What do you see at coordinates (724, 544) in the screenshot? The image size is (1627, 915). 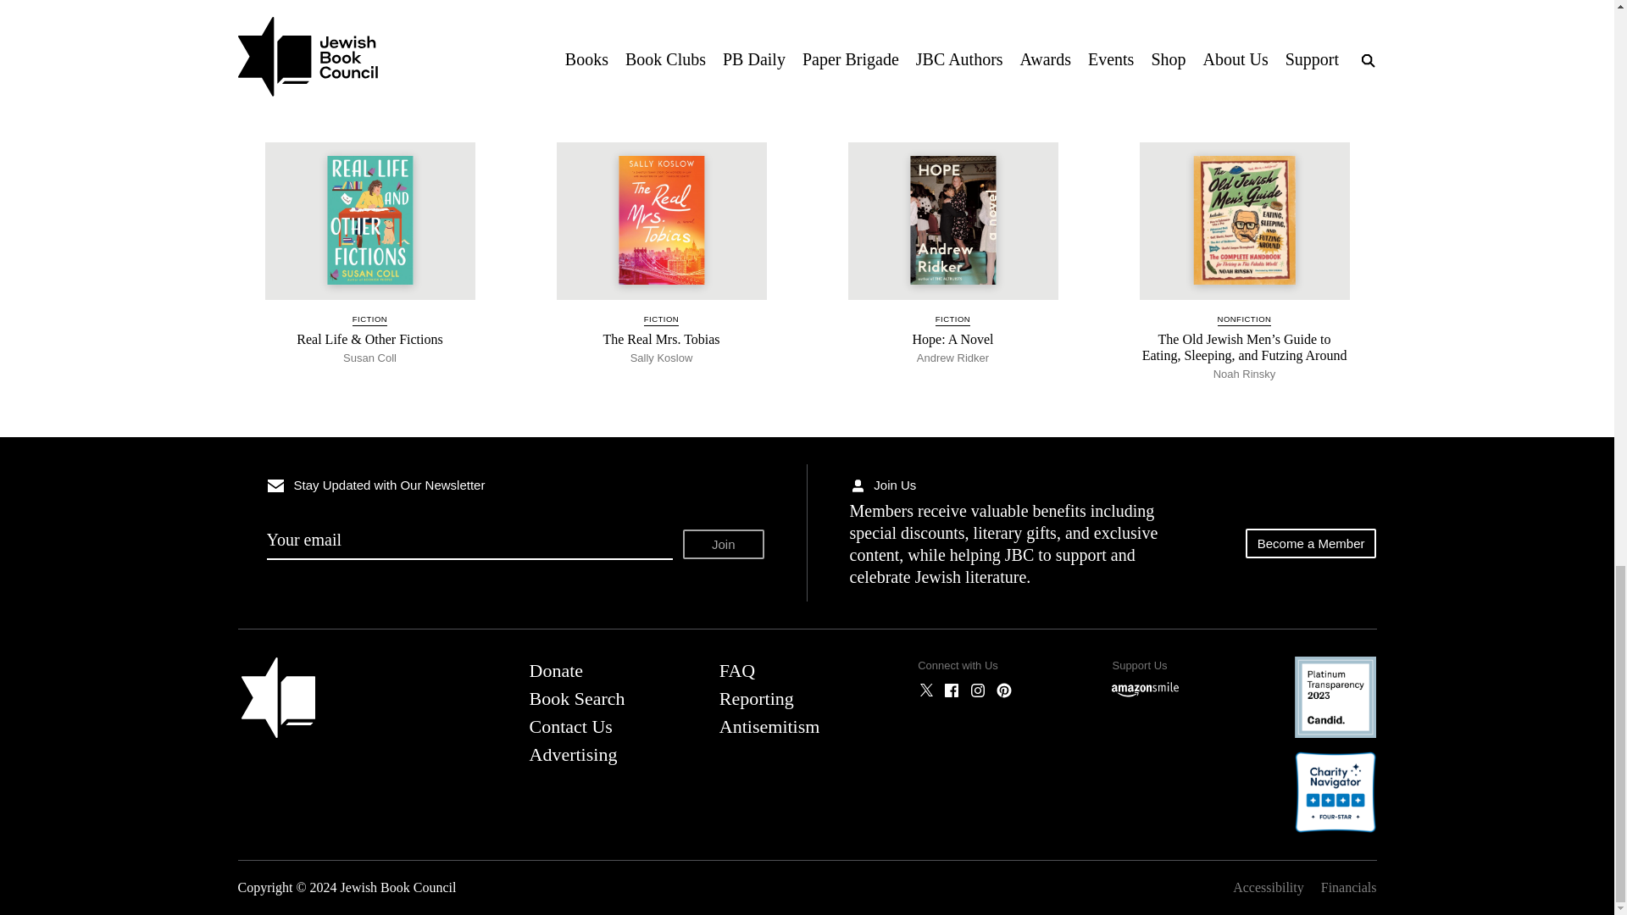 I see `Join` at bounding box center [724, 544].